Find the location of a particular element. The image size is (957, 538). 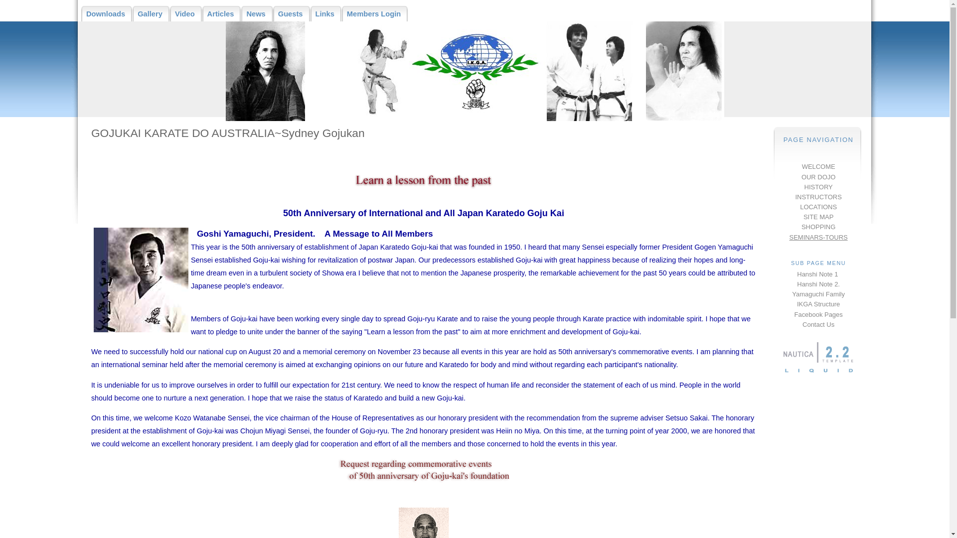

OUR DOJO is located at coordinates (818, 177).